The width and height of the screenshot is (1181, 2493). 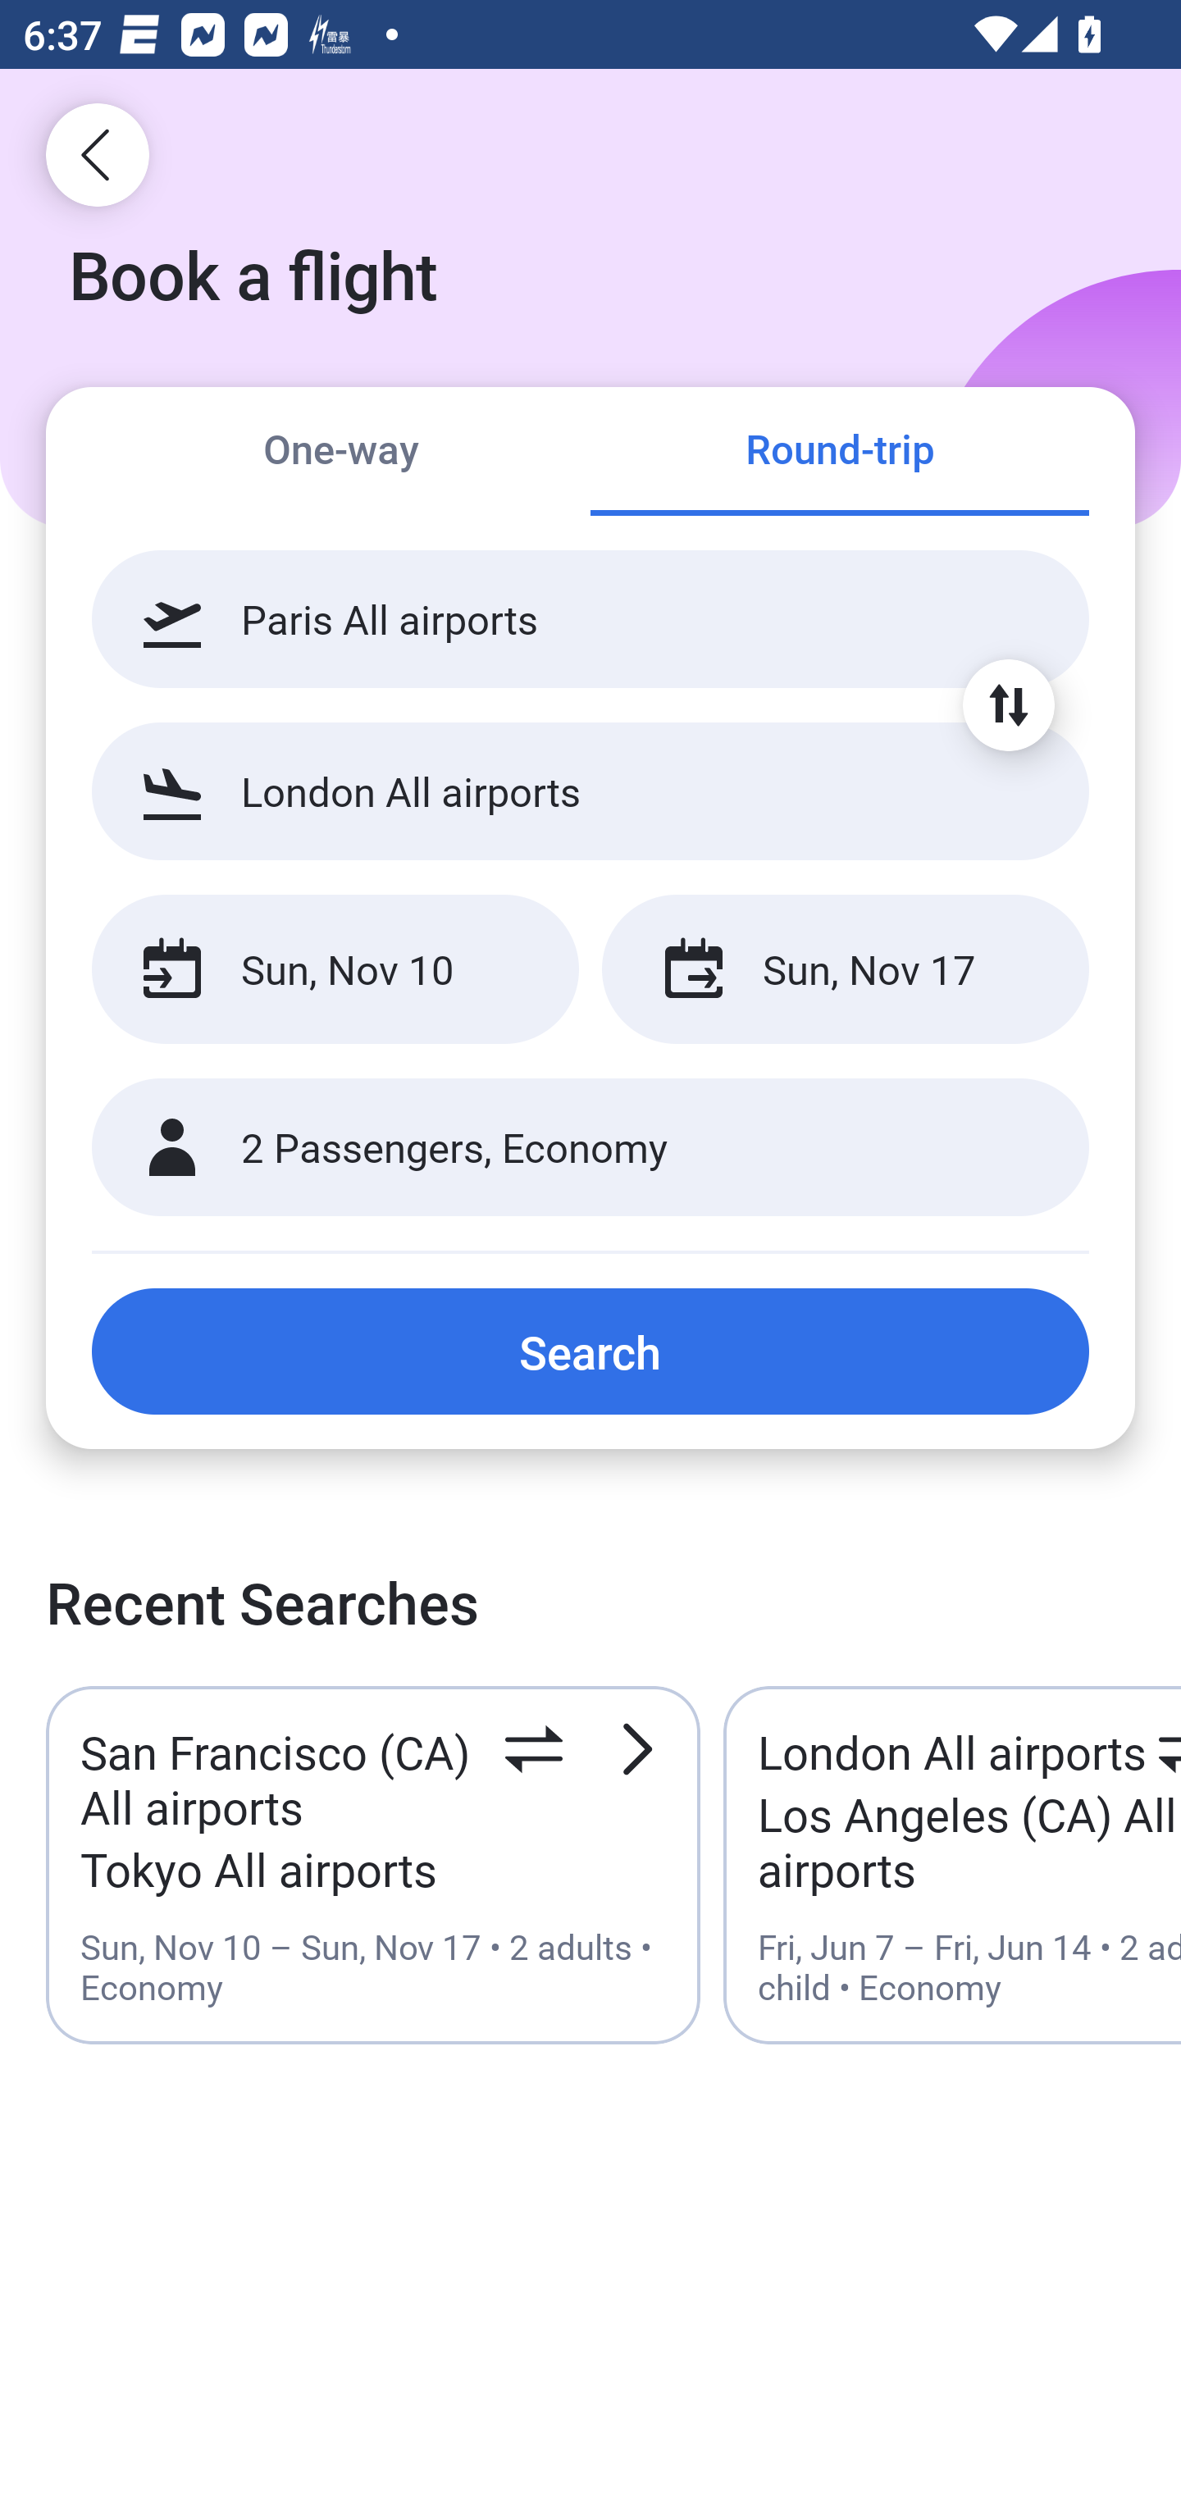 I want to click on One-way, so click(x=341, y=453).